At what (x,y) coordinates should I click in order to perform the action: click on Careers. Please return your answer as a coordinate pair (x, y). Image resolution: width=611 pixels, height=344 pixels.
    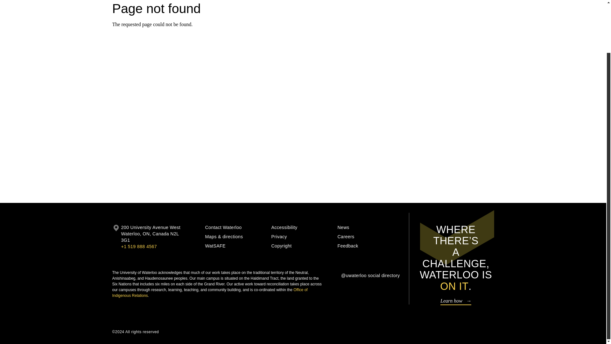
    Looking at the image, I should click on (368, 237).